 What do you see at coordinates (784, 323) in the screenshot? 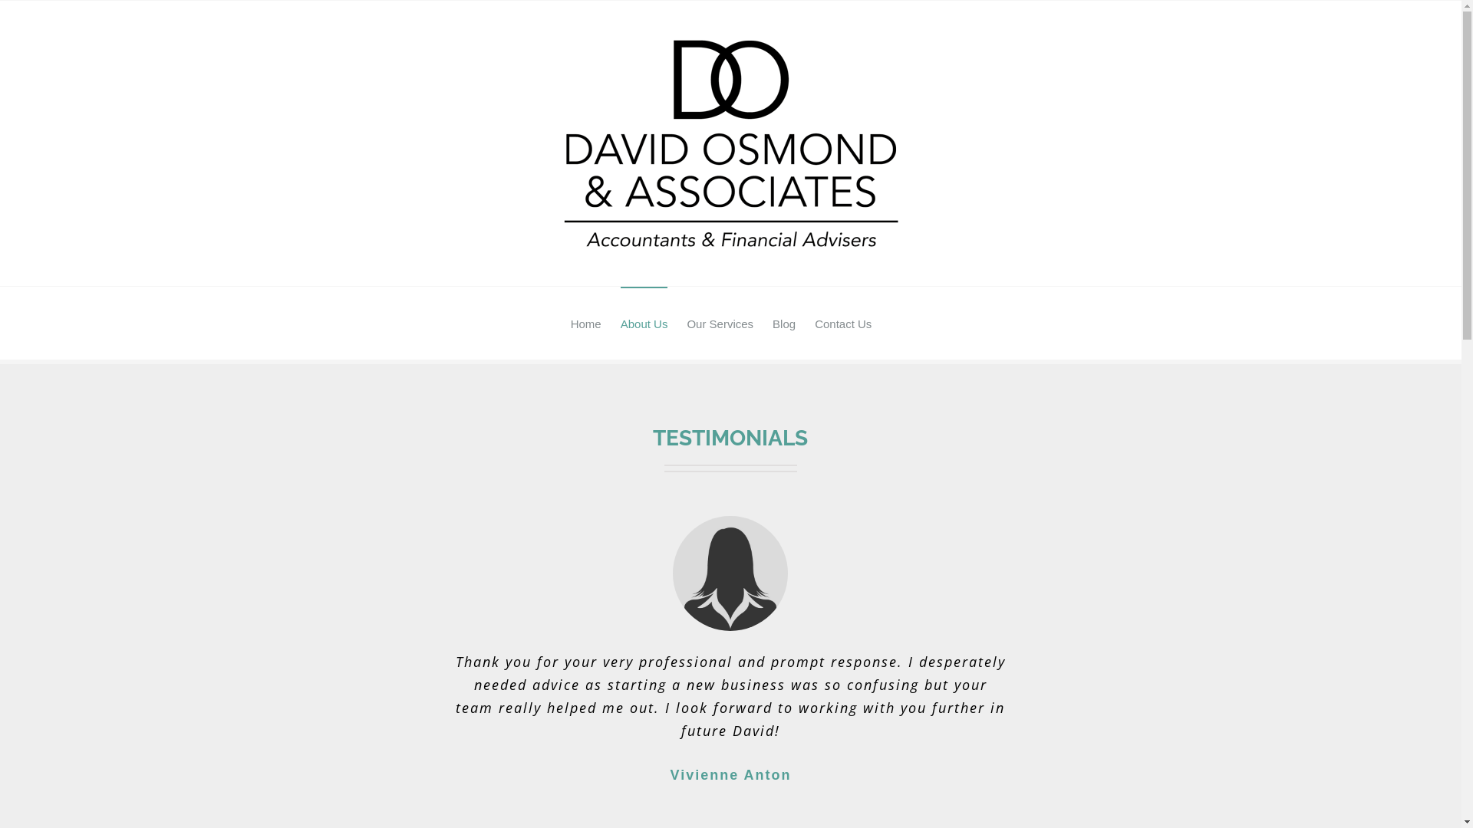
I see `Blog` at bounding box center [784, 323].